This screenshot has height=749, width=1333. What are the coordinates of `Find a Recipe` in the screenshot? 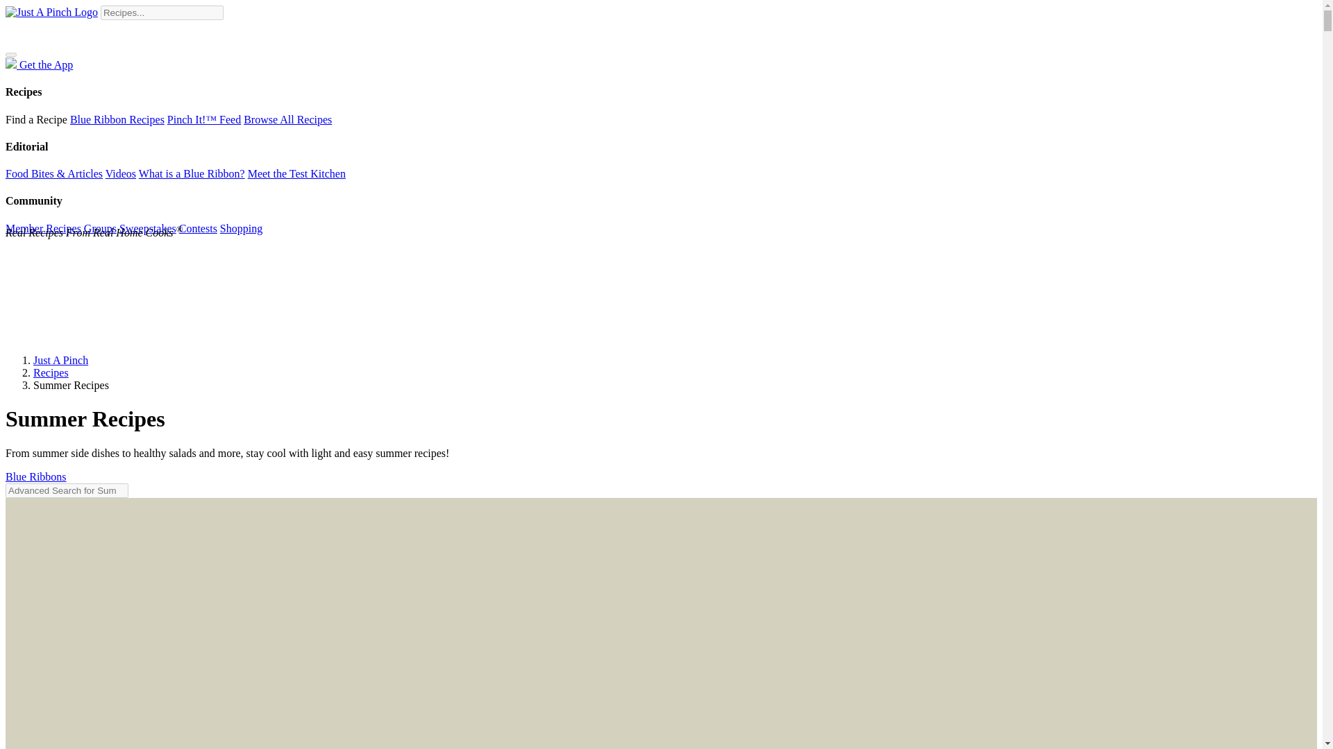 It's located at (36, 119).